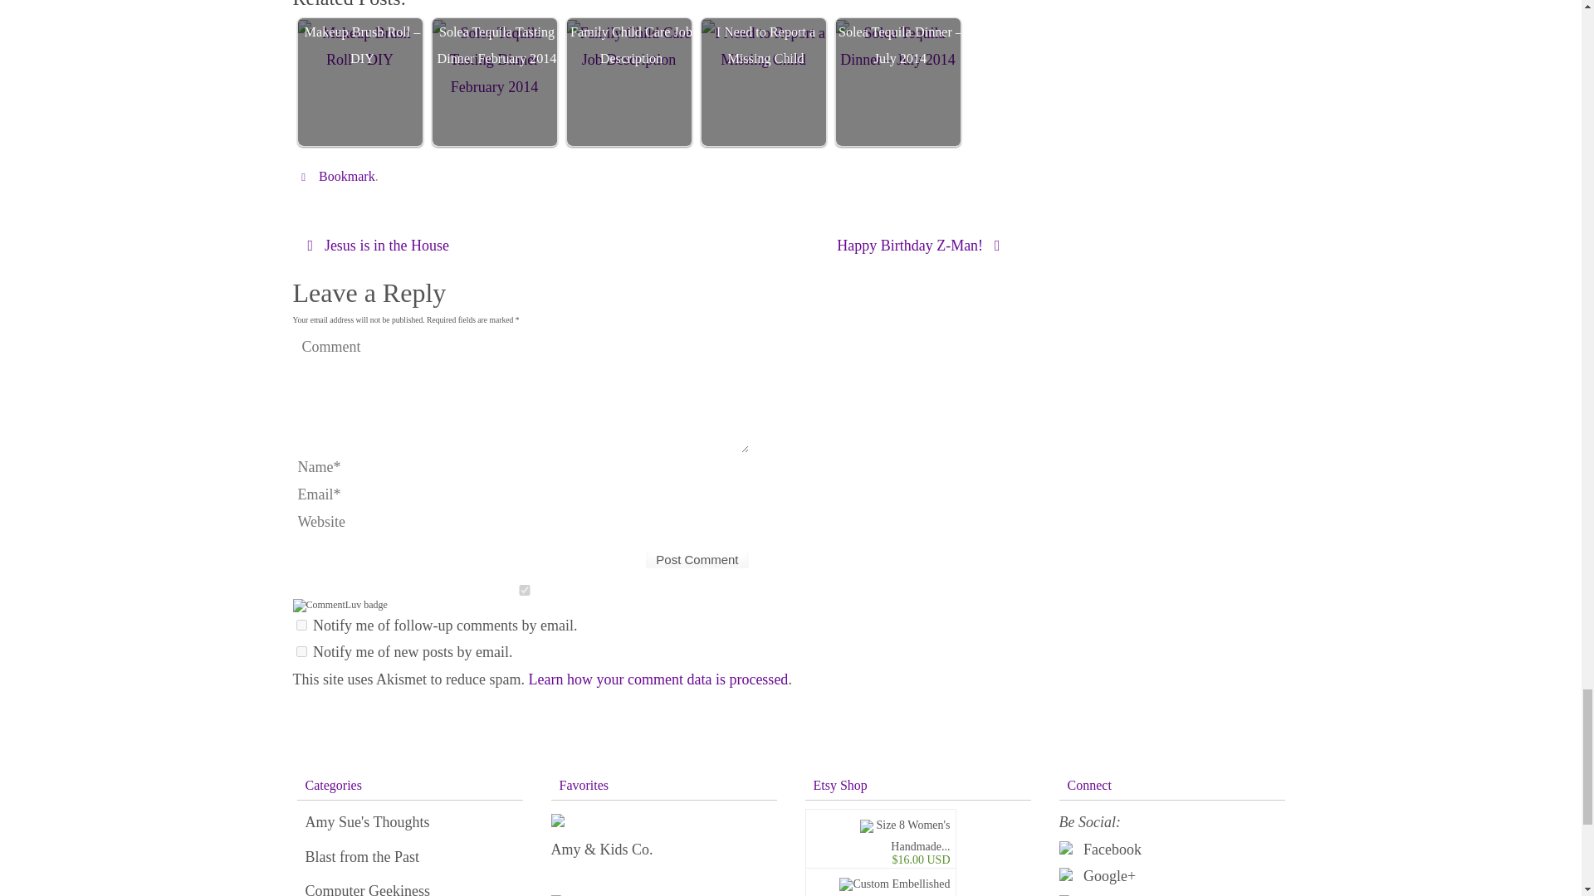  I want to click on subscribe, so click(301, 626).